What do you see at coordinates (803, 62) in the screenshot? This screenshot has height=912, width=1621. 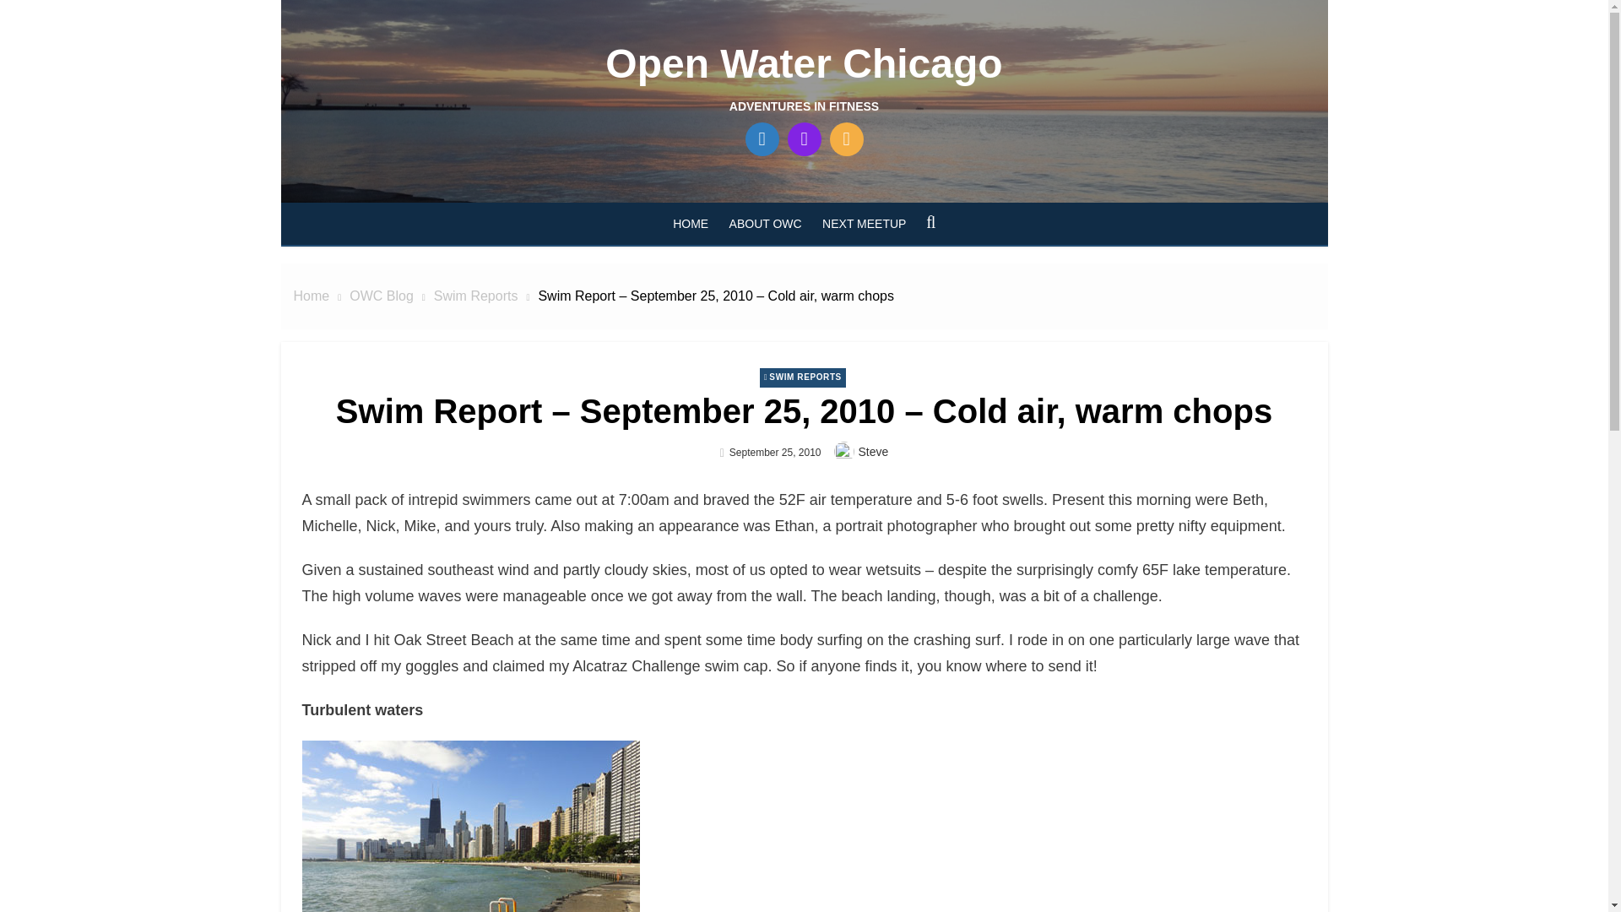 I see `Open Water Chicago` at bounding box center [803, 62].